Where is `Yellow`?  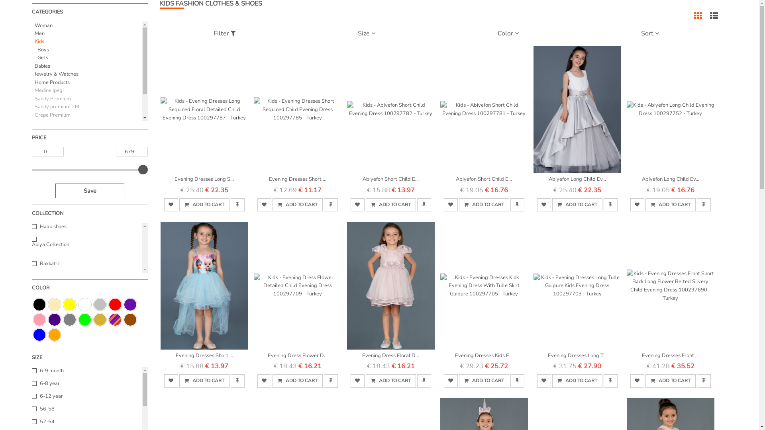 Yellow is located at coordinates (70, 305).